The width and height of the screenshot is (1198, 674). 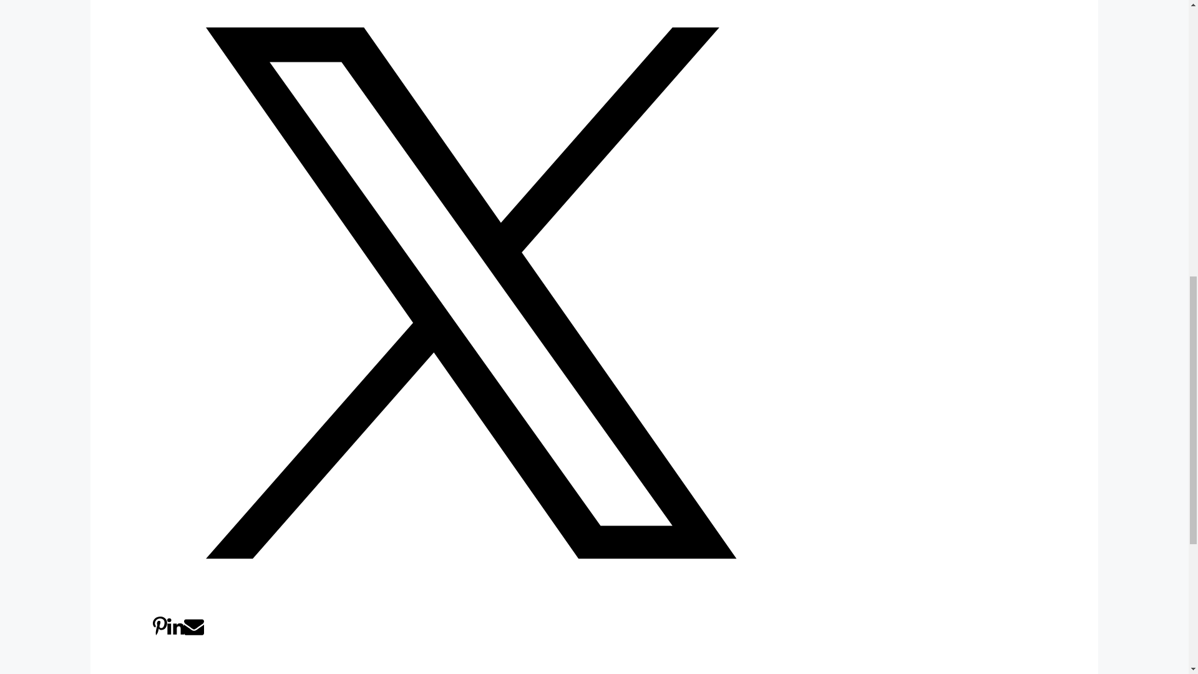 I want to click on Share on LinkedIn, so click(x=176, y=633).